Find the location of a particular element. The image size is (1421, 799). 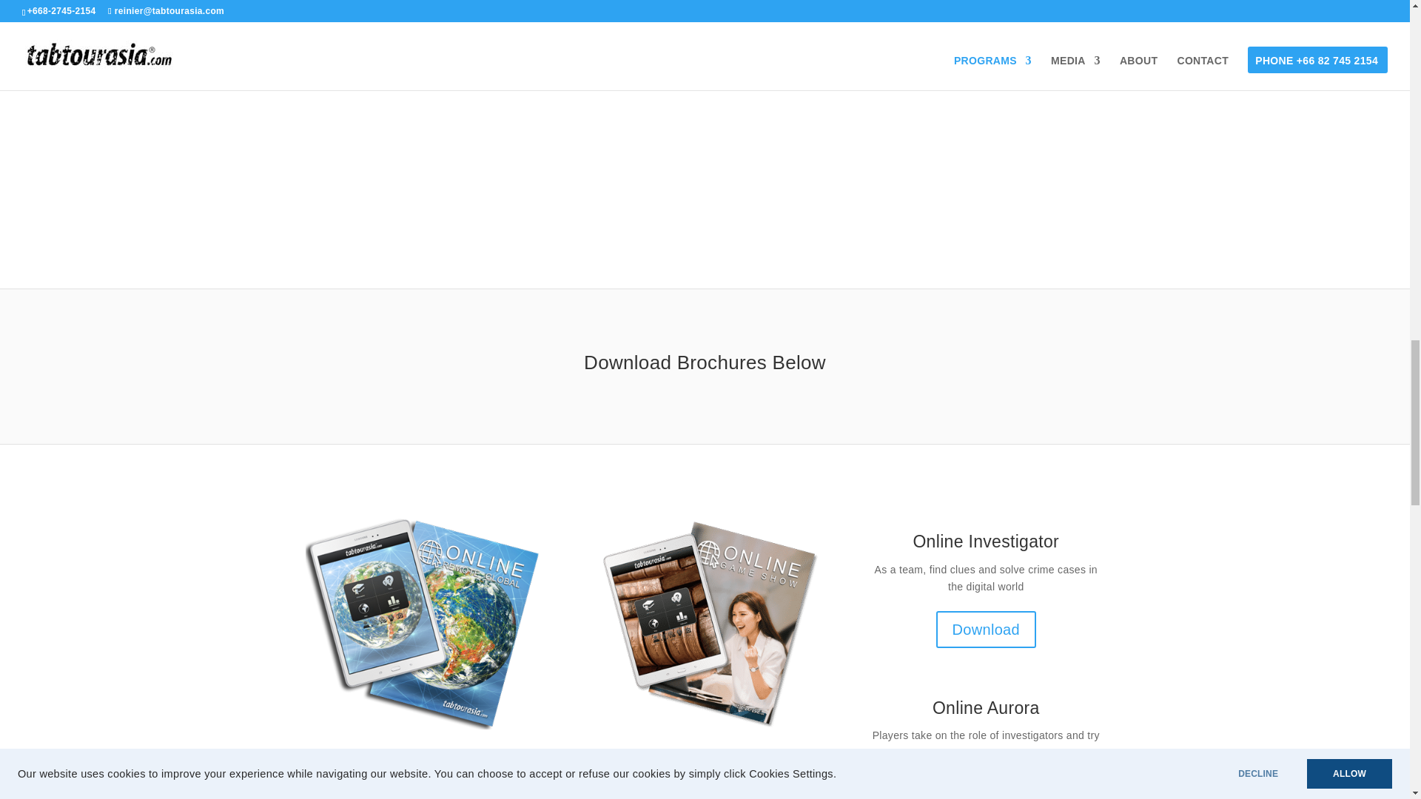

Download is located at coordinates (986, 629).